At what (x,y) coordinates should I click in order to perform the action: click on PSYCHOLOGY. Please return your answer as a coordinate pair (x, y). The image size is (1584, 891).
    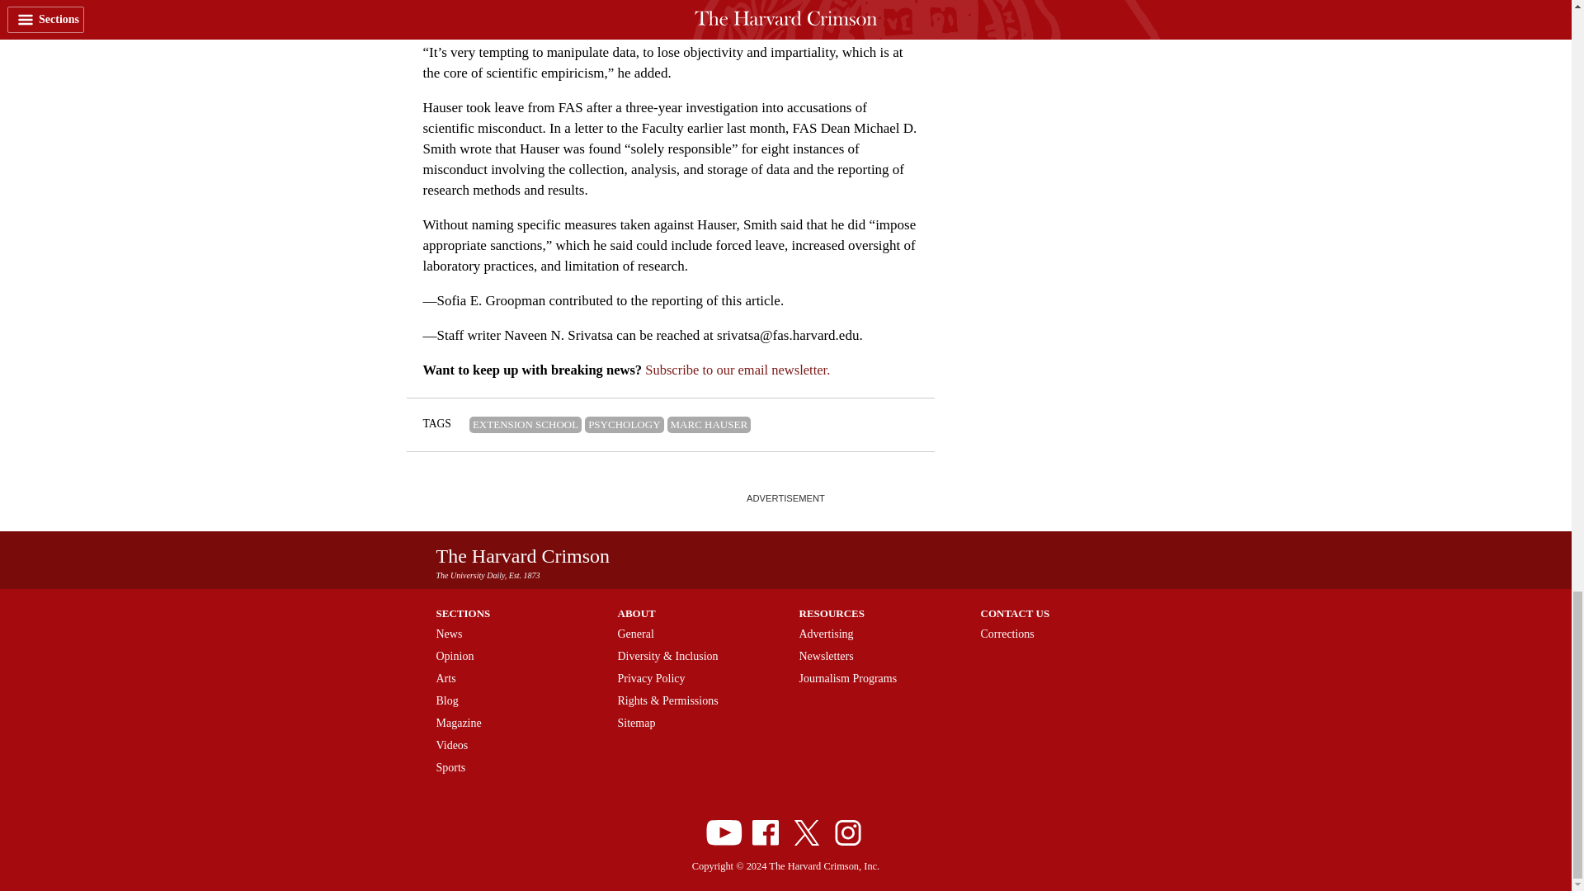
    Looking at the image, I should click on (624, 424).